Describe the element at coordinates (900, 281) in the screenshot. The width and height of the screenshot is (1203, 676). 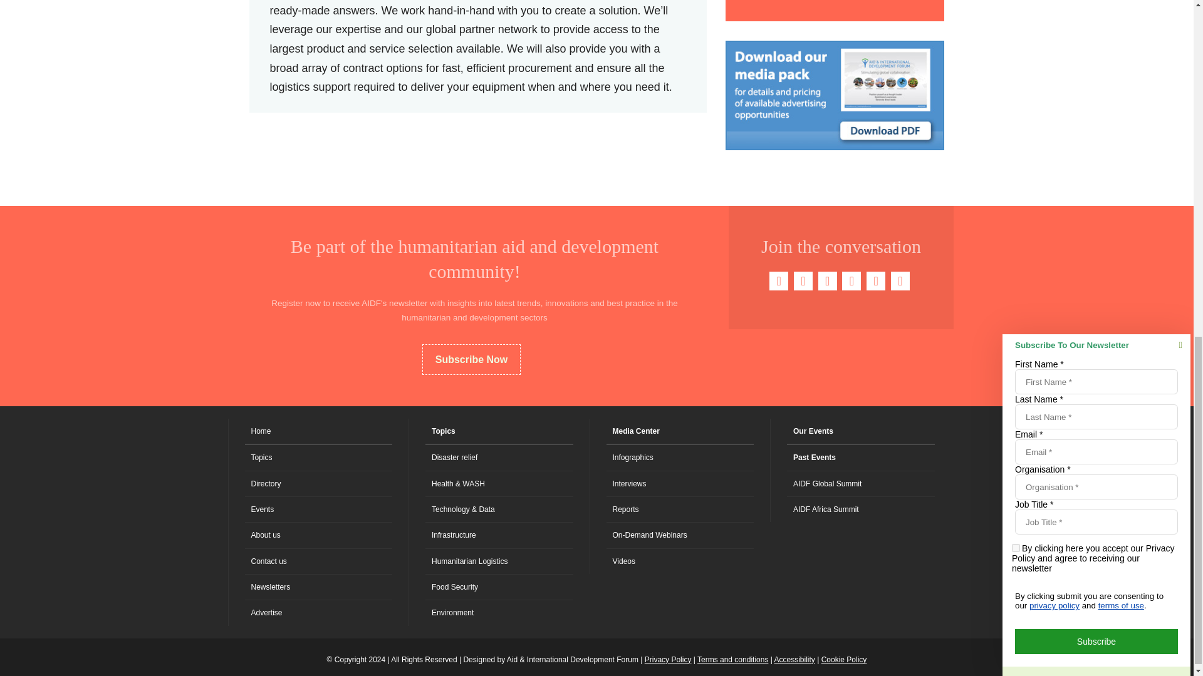
I see `Instagram` at that location.